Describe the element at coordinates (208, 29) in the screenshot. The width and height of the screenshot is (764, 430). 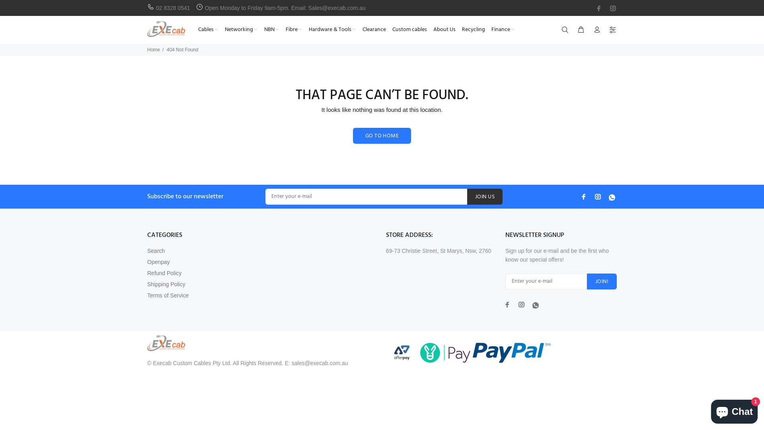
I see `Cables` at that location.